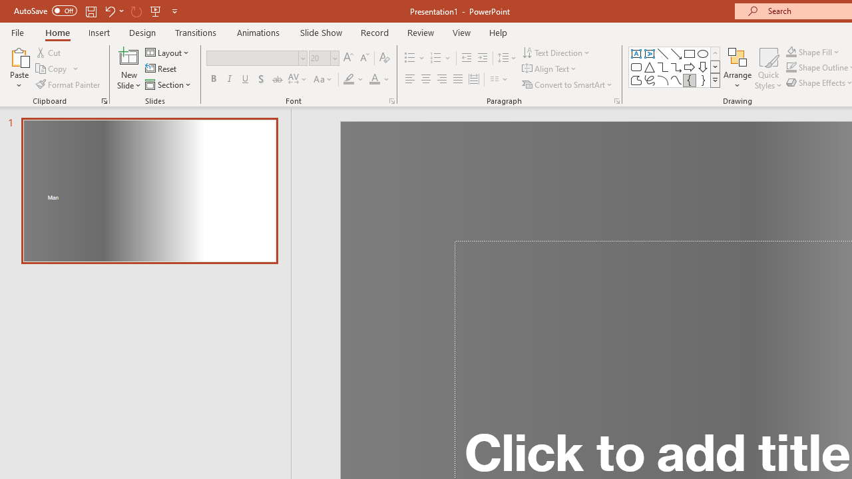  What do you see at coordinates (379, 80) in the screenshot?
I see `Font Color` at bounding box center [379, 80].